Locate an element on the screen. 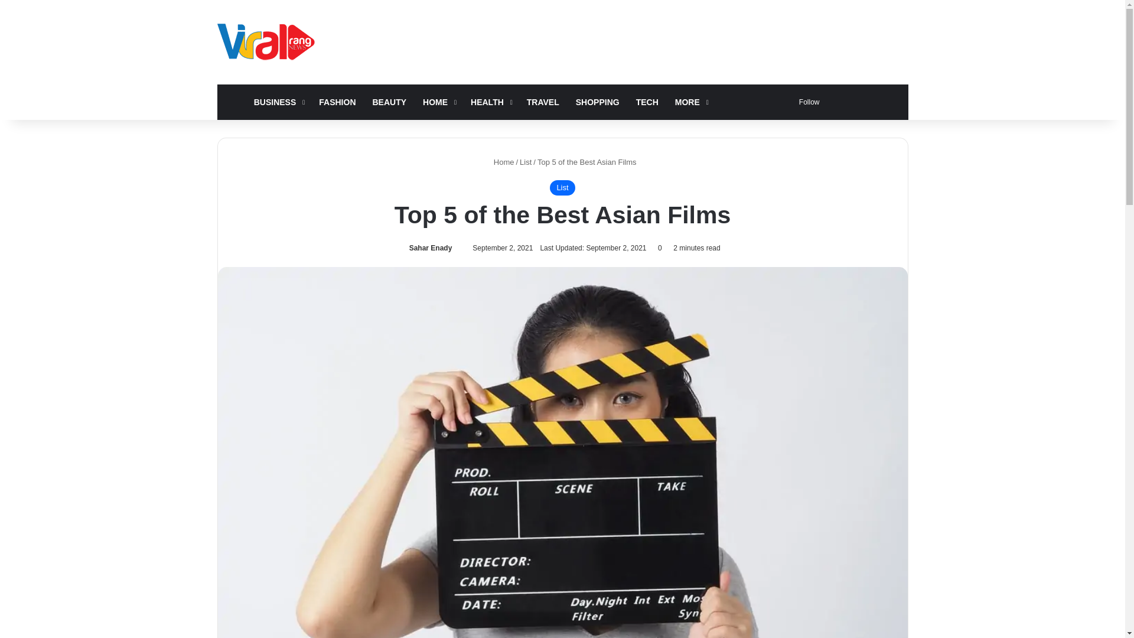  Random Article is located at coordinates (836, 102).